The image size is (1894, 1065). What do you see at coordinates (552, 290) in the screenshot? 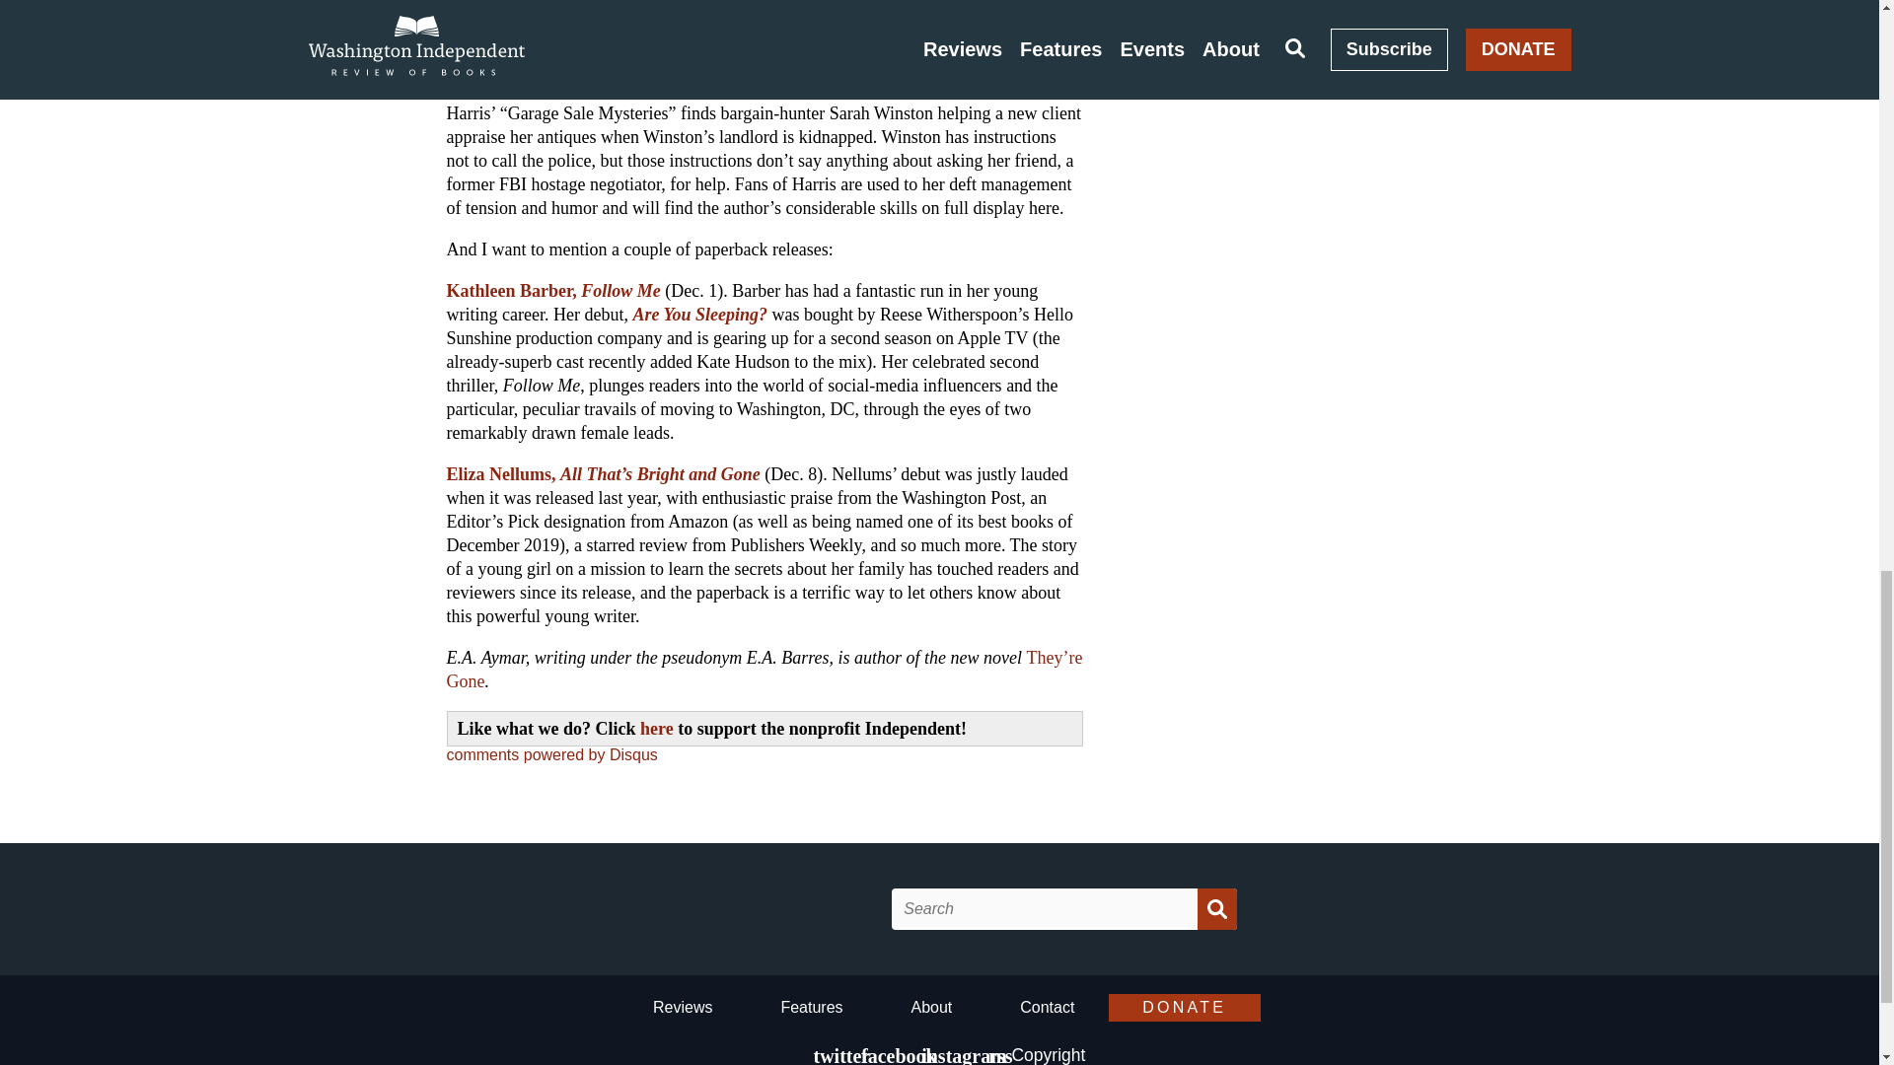
I see `Kathleen Barber, Follow Me` at bounding box center [552, 290].